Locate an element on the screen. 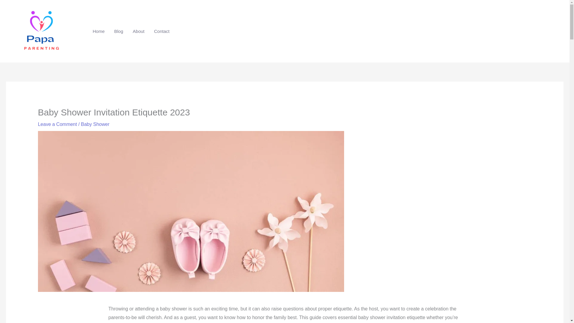 The image size is (574, 323). Home is located at coordinates (99, 31).